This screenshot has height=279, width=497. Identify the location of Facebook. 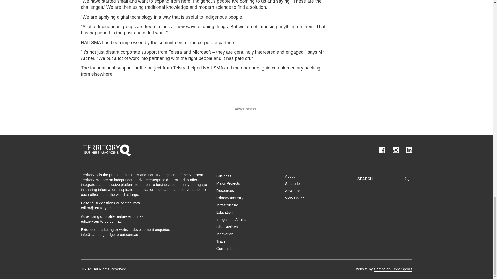
(382, 150).